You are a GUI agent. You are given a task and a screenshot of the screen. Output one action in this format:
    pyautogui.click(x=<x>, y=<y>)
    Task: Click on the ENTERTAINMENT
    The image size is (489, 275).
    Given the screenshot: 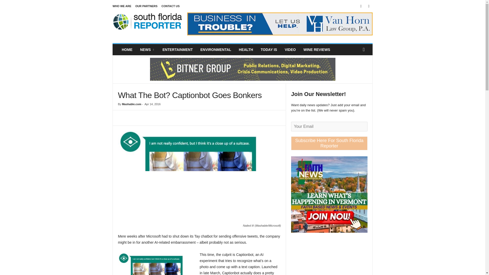 What is the action you would take?
    pyautogui.click(x=177, y=49)
    